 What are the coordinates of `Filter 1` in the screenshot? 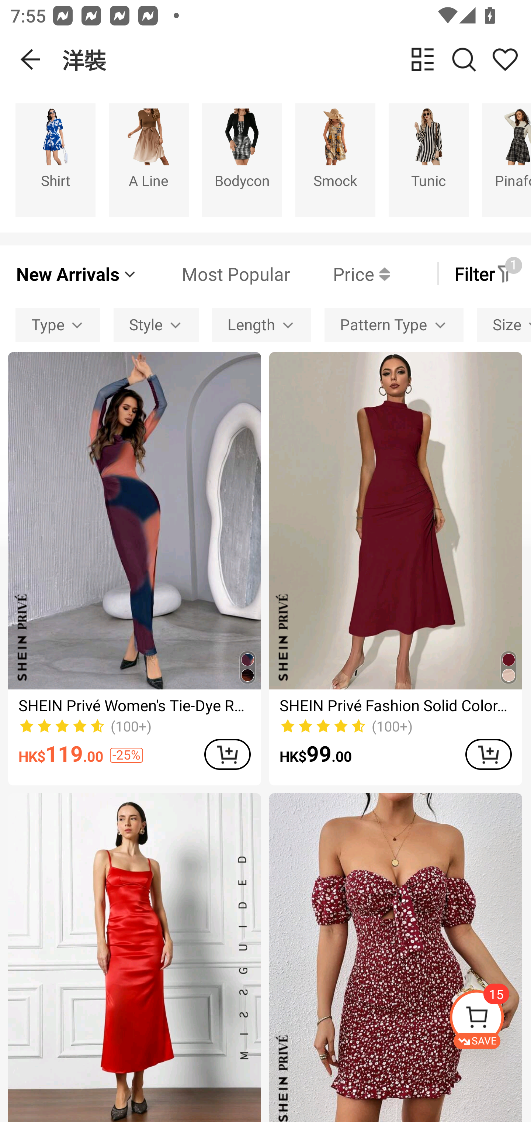 It's located at (484, 273).